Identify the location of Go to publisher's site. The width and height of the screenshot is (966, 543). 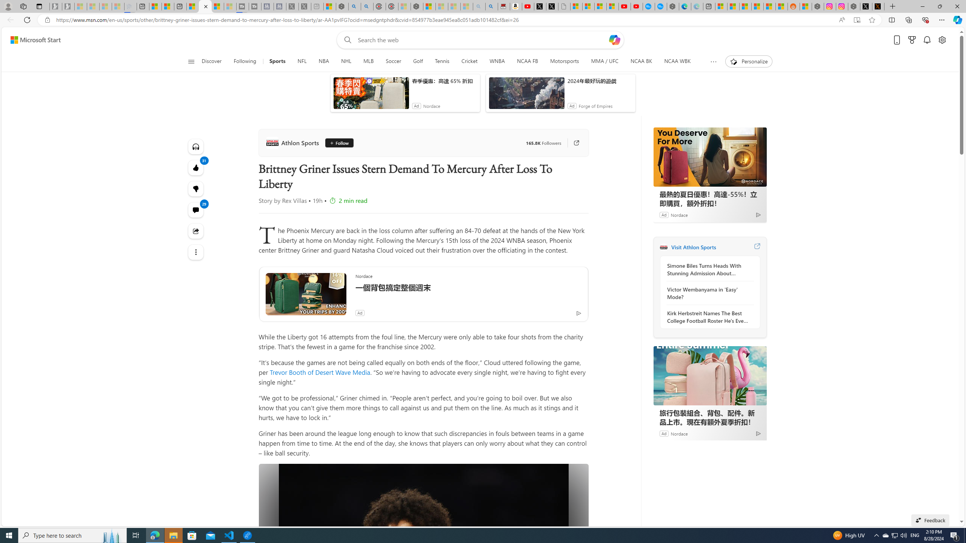
(573, 143).